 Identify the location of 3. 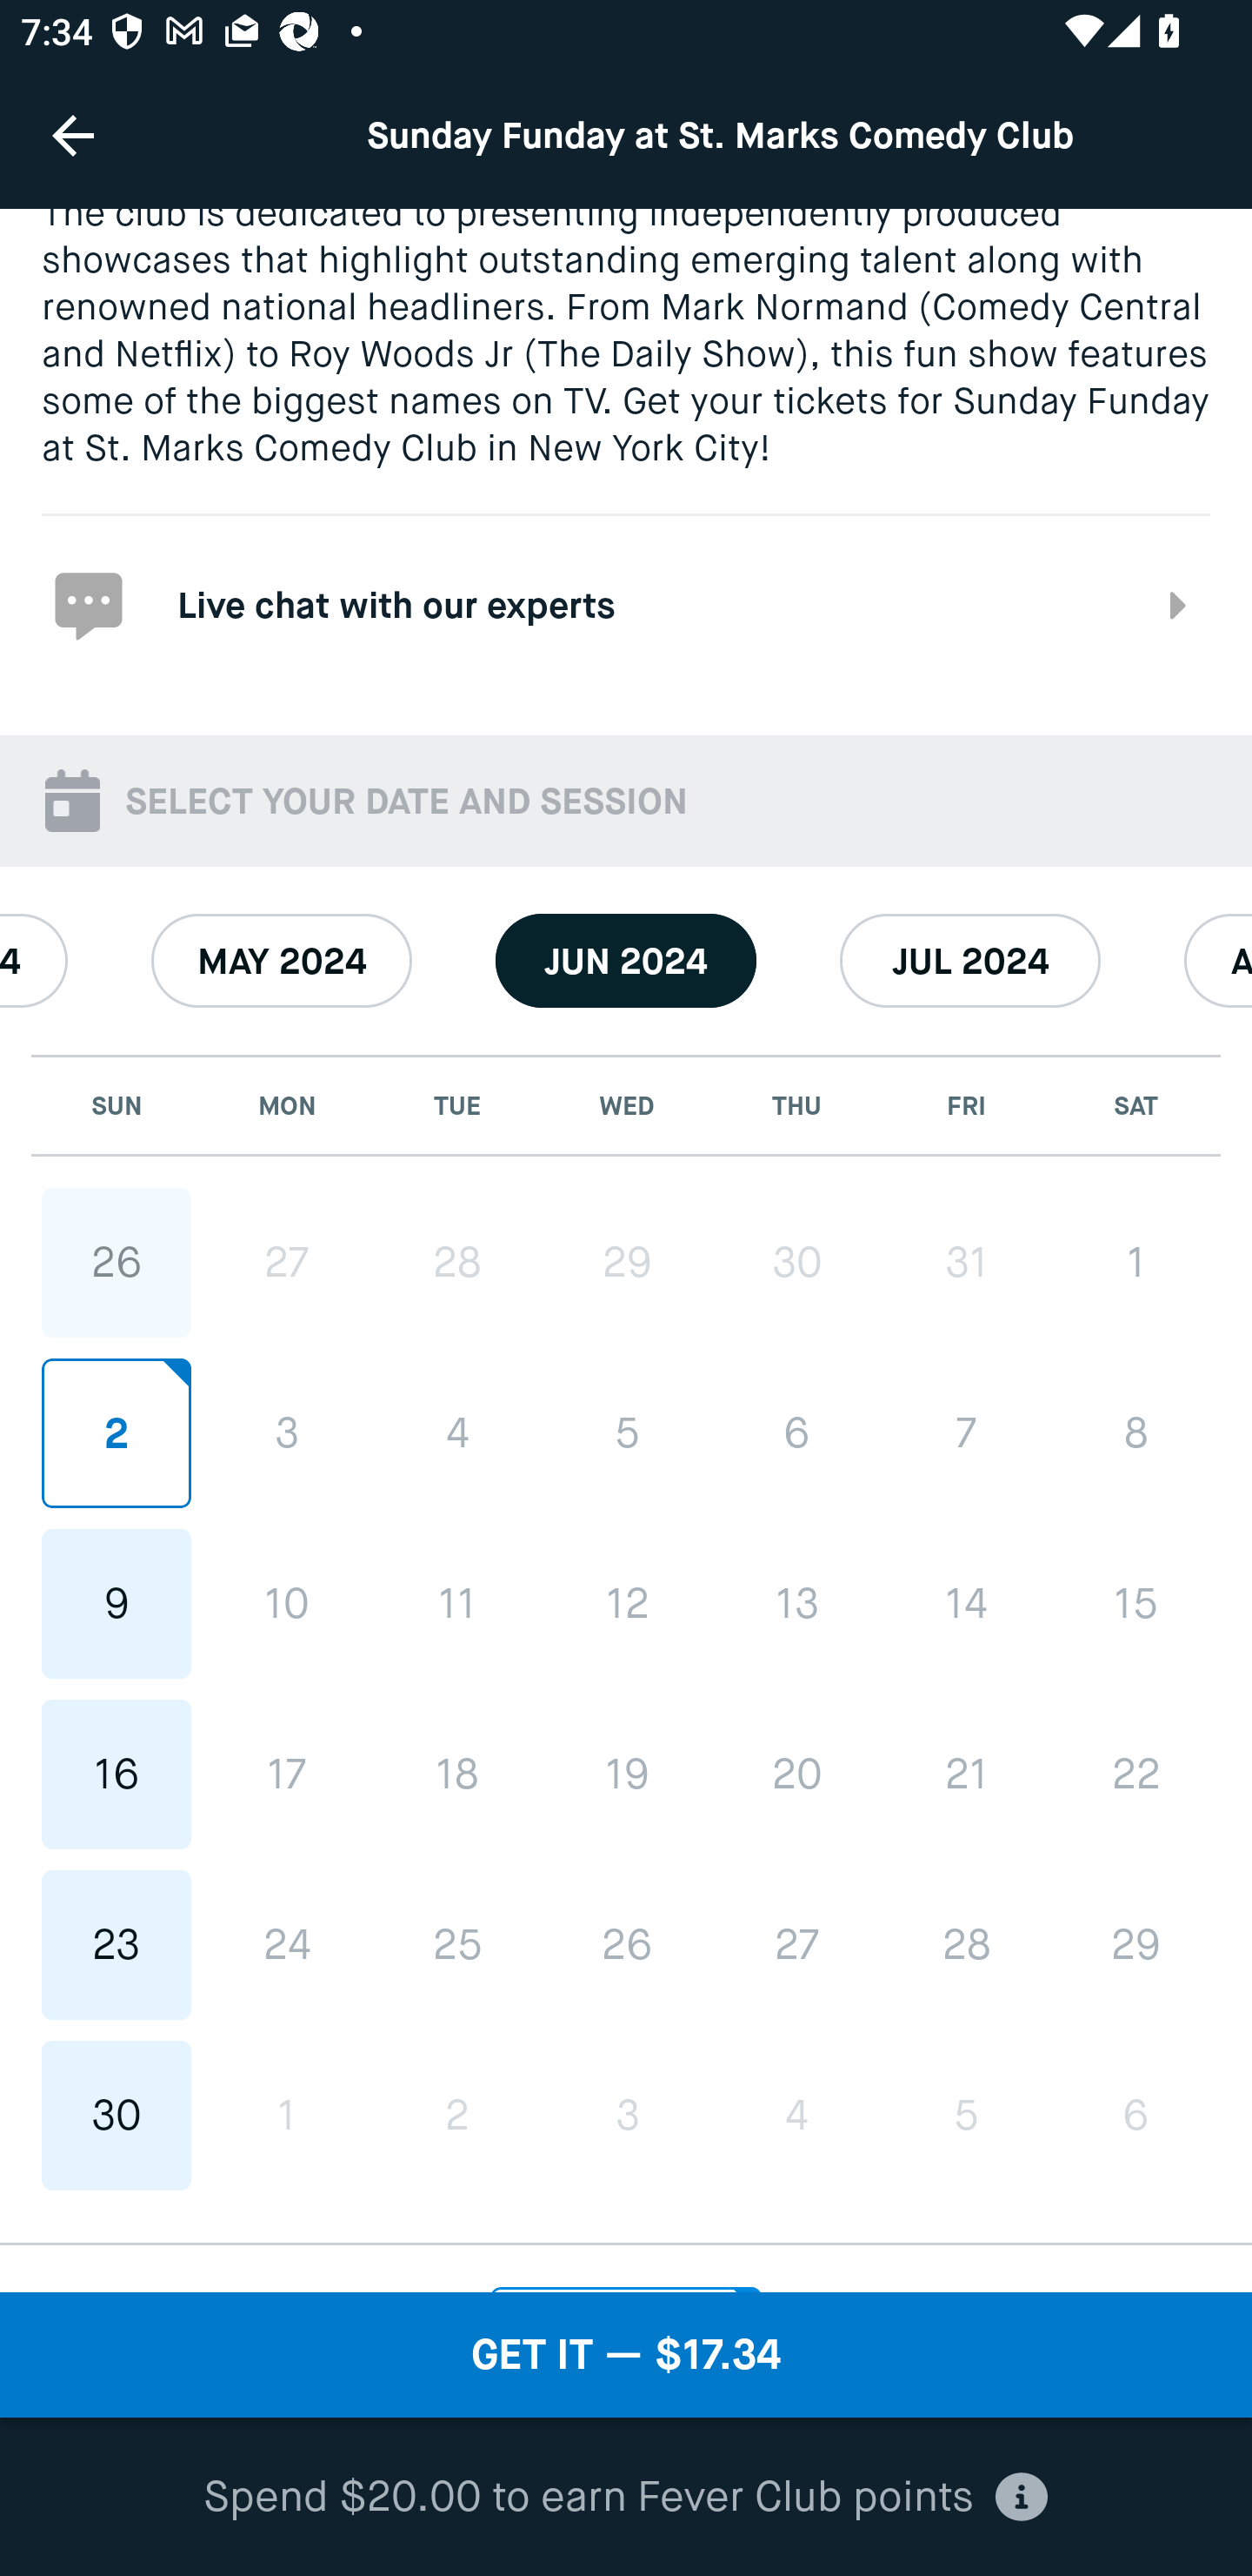
(287, 1432).